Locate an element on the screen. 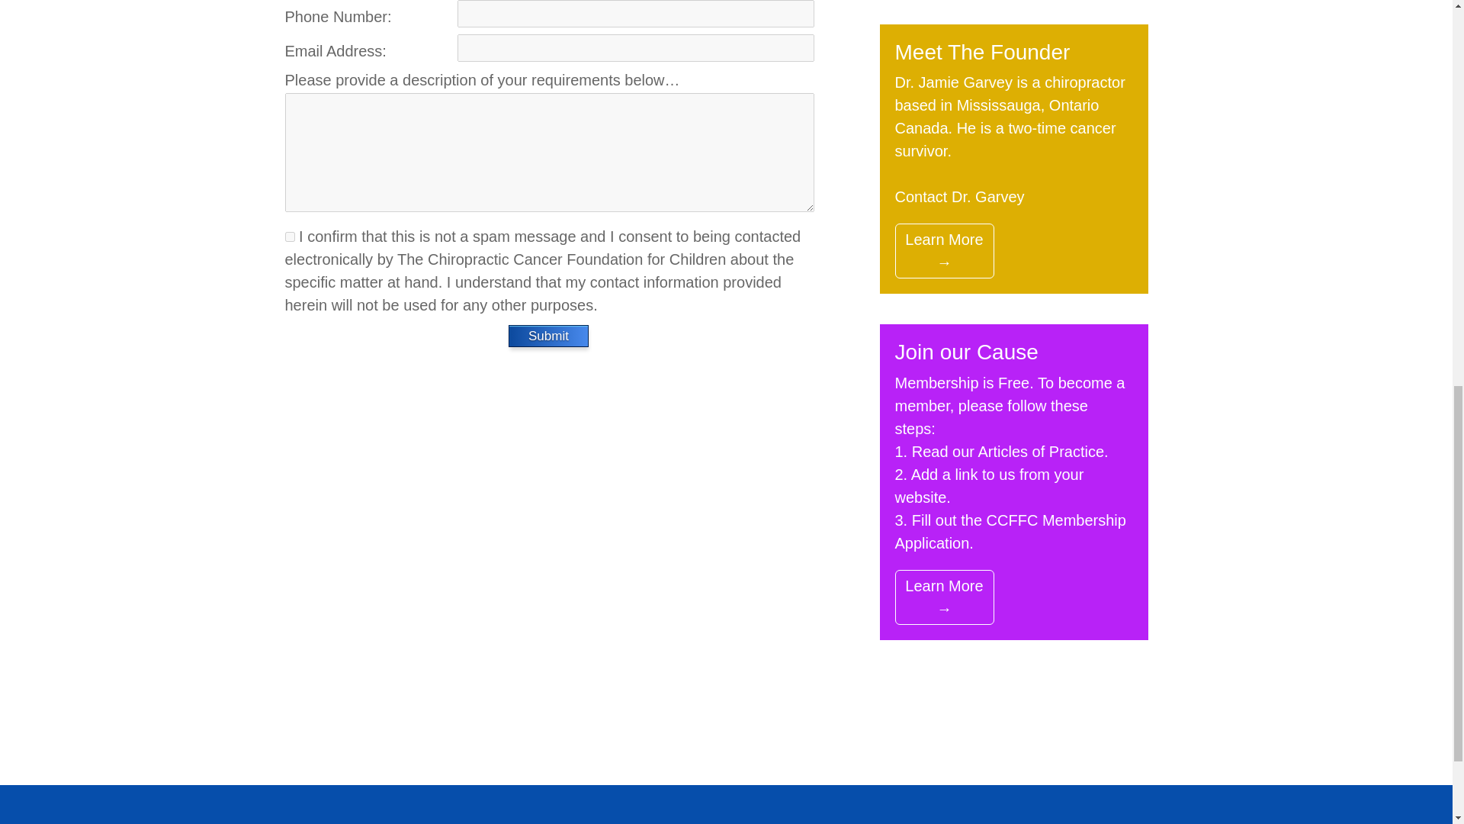 The height and width of the screenshot is (824, 1464). Contact Dr. Garvey is located at coordinates (959, 197).